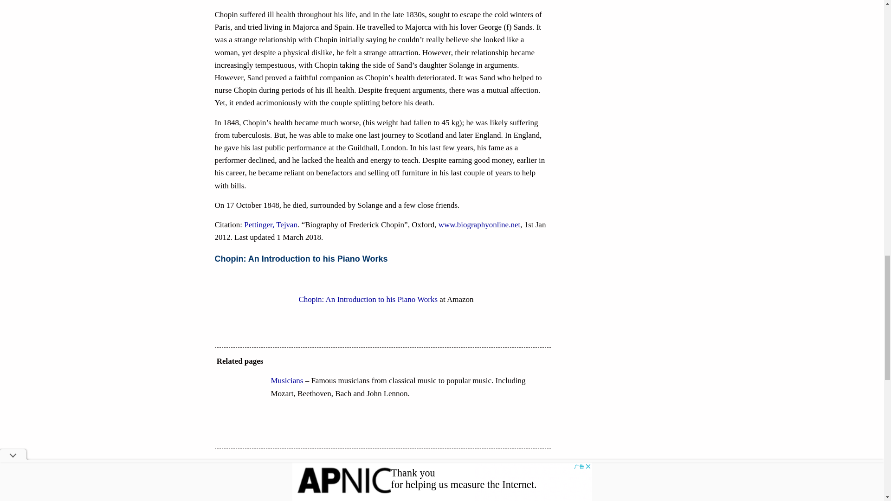 This screenshot has height=501, width=891. What do you see at coordinates (479, 225) in the screenshot?
I see `www.biographyonline.net` at bounding box center [479, 225].